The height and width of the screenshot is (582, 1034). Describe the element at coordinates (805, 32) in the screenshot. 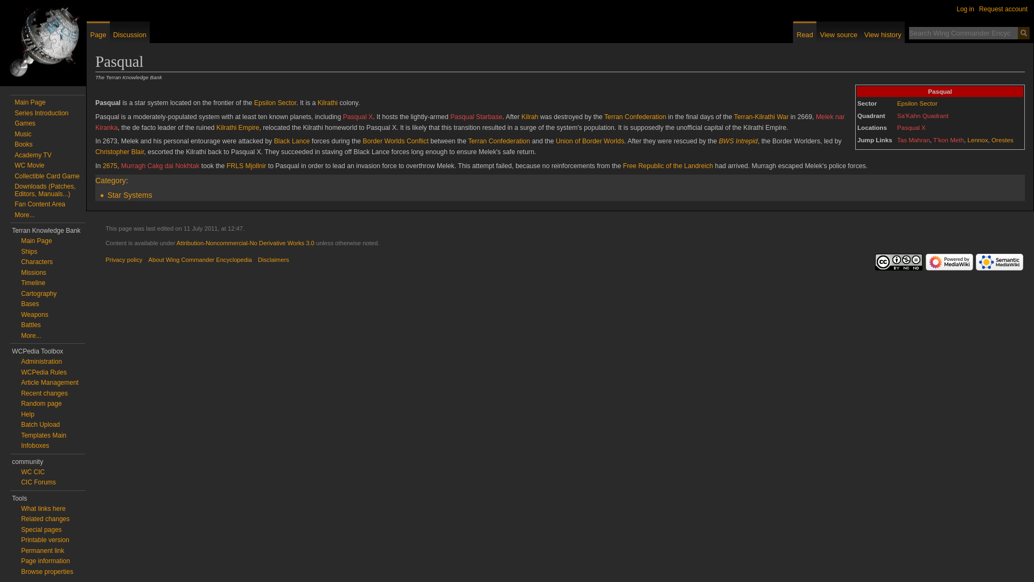

I see `Read` at that location.